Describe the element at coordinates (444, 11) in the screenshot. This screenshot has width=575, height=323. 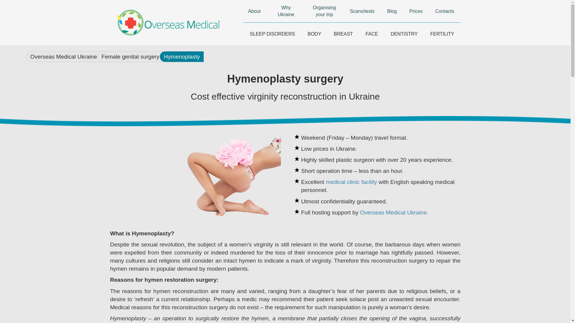
I see `Contacts` at that location.